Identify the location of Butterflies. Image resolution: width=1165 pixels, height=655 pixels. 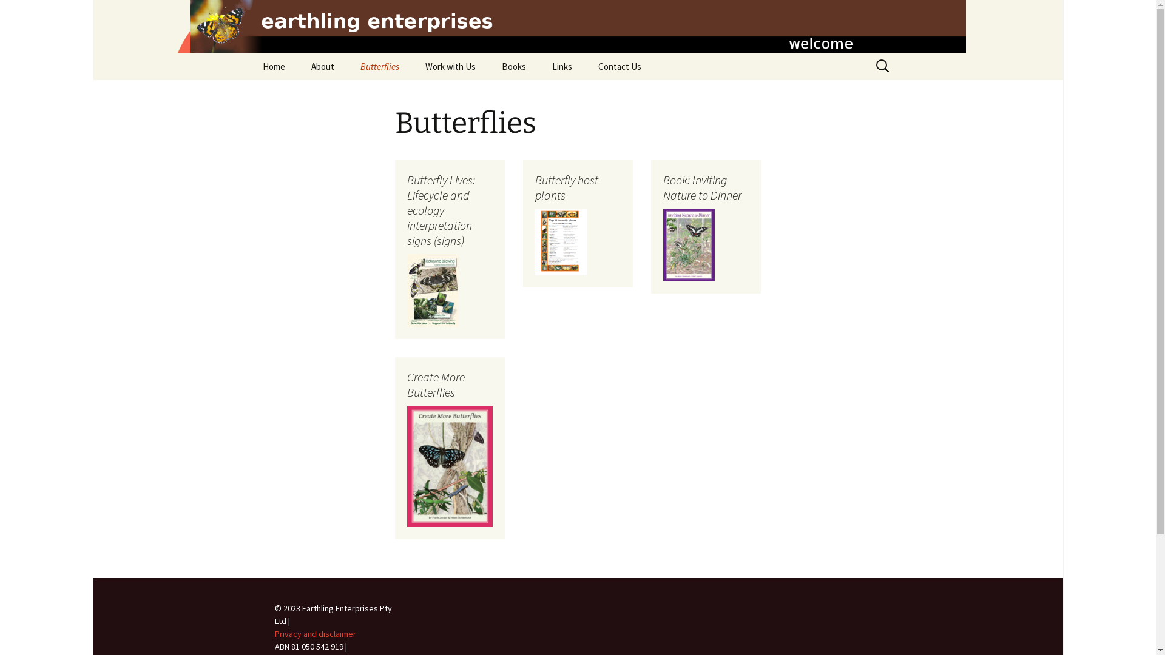
(380, 67).